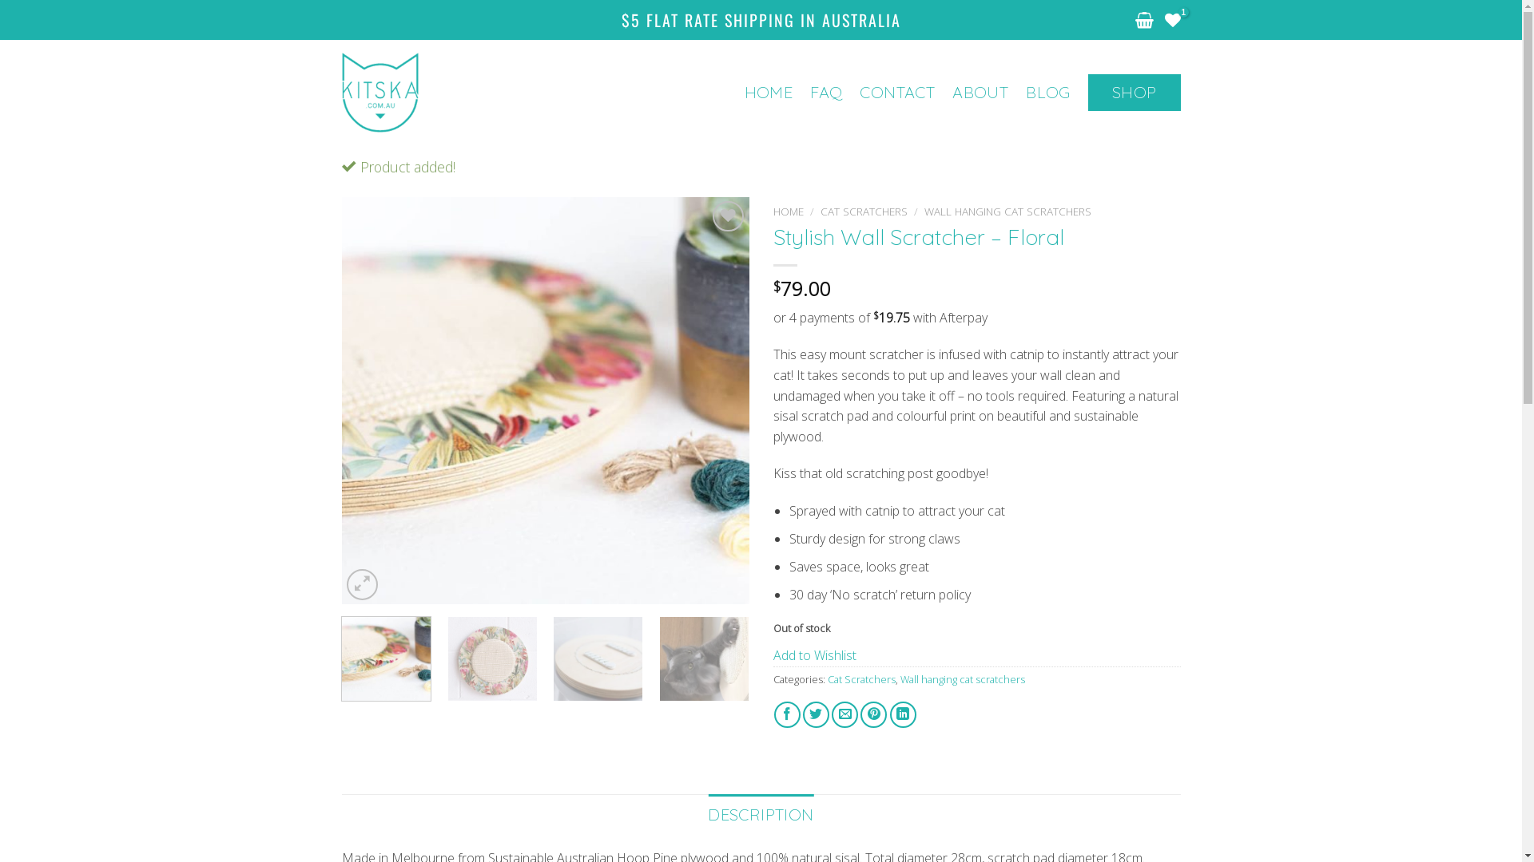 The height and width of the screenshot is (862, 1534). I want to click on Wall hanging cat scratchers, so click(962, 679).